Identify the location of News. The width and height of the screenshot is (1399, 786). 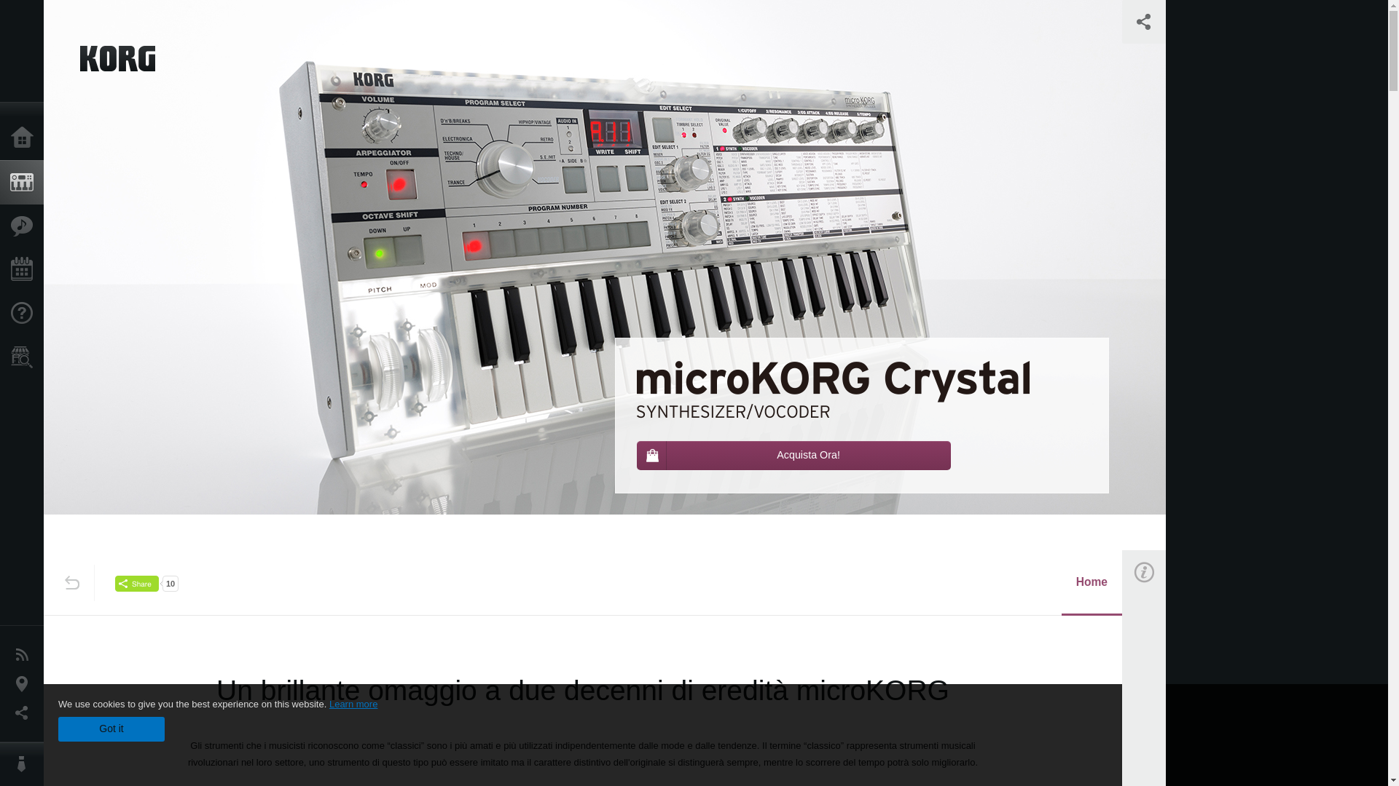
(25, 655).